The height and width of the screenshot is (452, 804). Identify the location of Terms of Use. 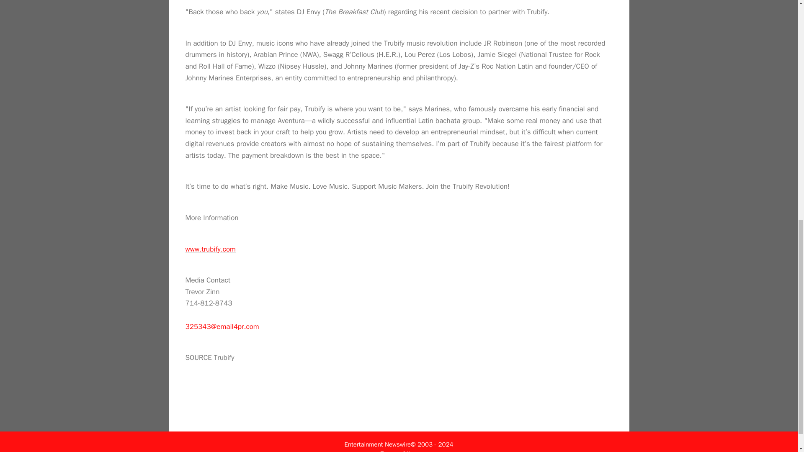
(399, 451).